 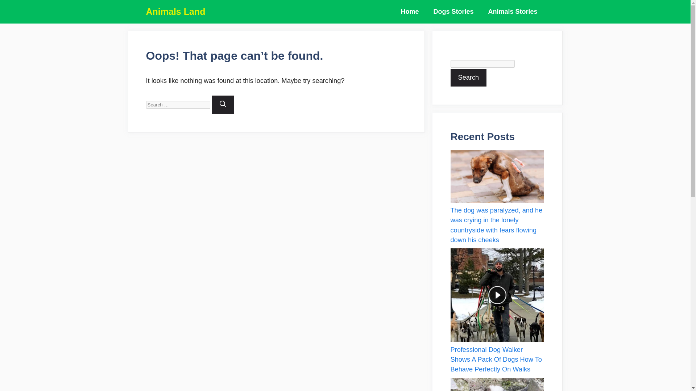 What do you see at coordinates (513, 12) in the screenshot?
I see `Animals Stories` at bounding box center [513, 12].